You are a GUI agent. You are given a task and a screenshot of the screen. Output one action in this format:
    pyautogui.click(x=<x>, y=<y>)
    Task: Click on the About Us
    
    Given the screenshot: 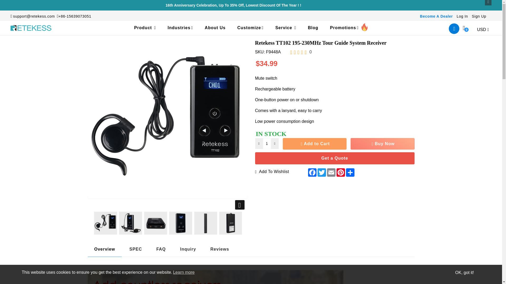 What is the action you would take?
    pyautogui.click(x=215, y=28)
    